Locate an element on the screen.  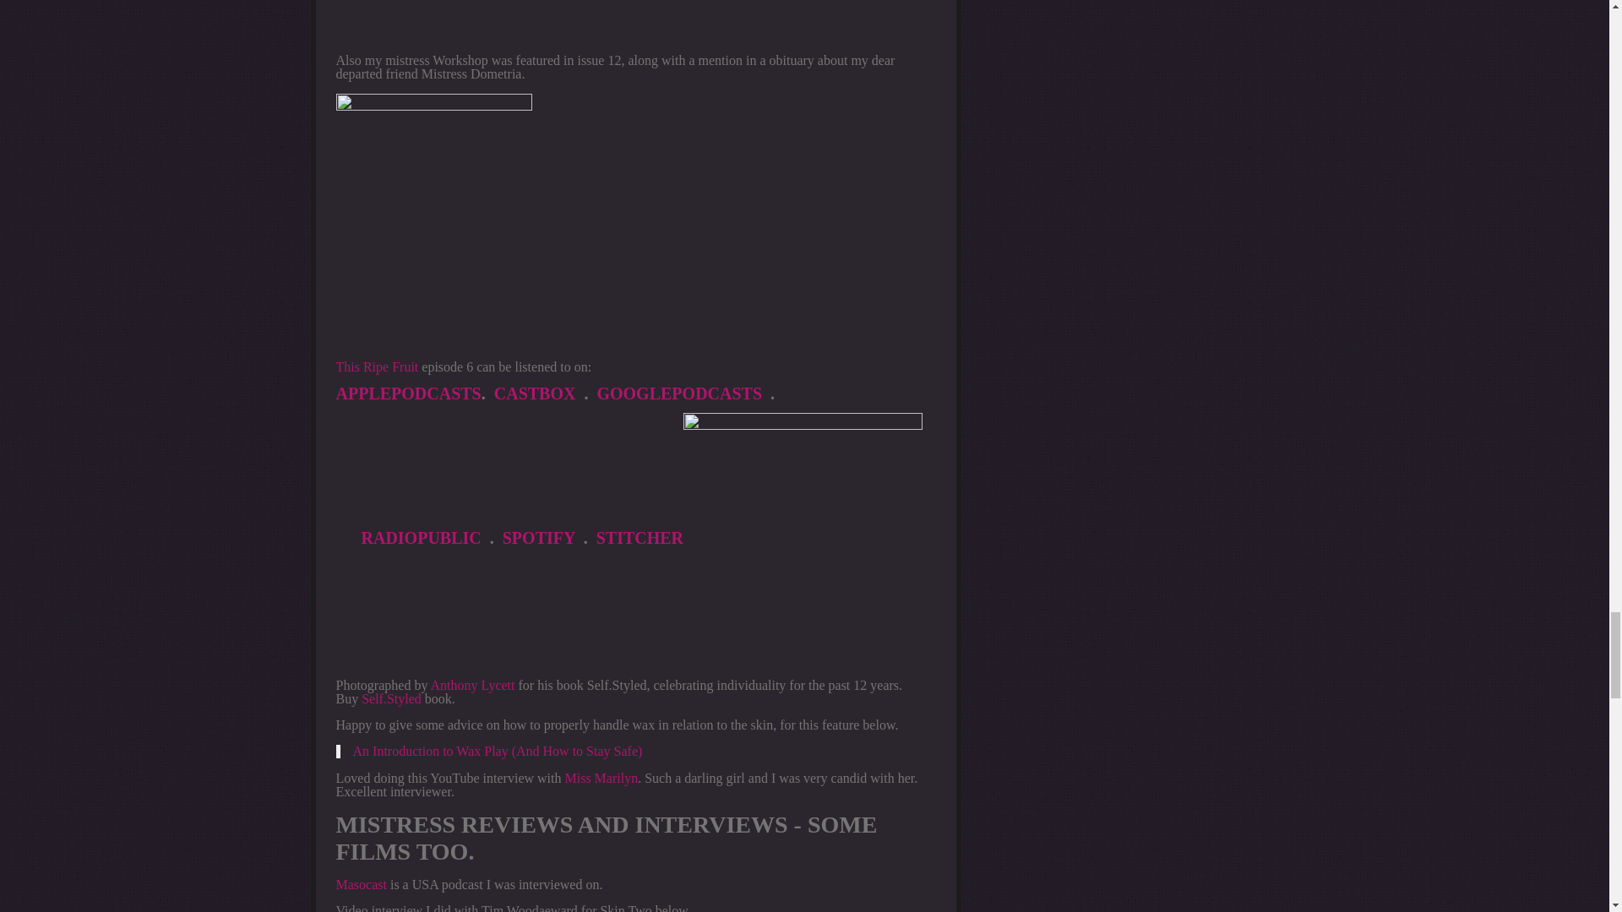
This Ripe Fruit is located at coordinates (377, 366).